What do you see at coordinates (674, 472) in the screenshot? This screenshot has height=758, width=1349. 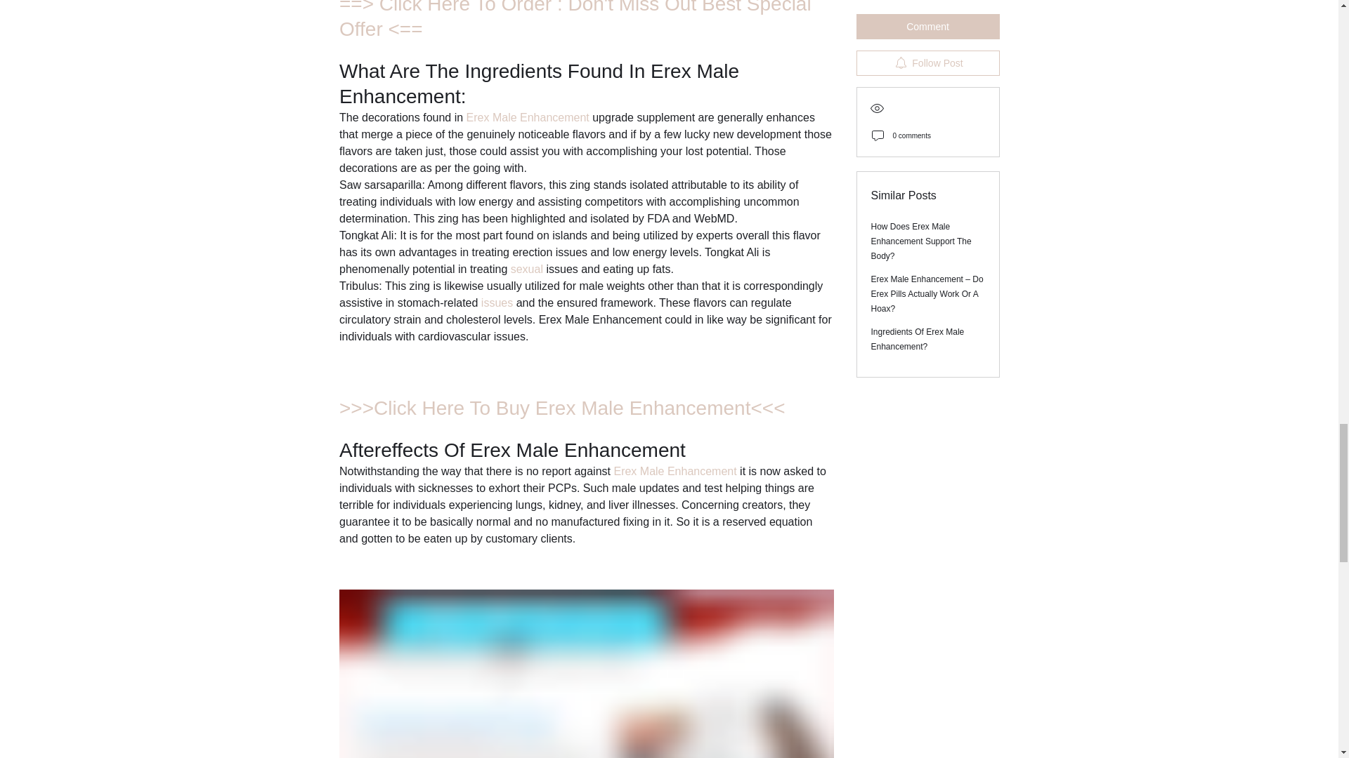 I see `Erex Male Enhancement` at bounding box center [674, 472].